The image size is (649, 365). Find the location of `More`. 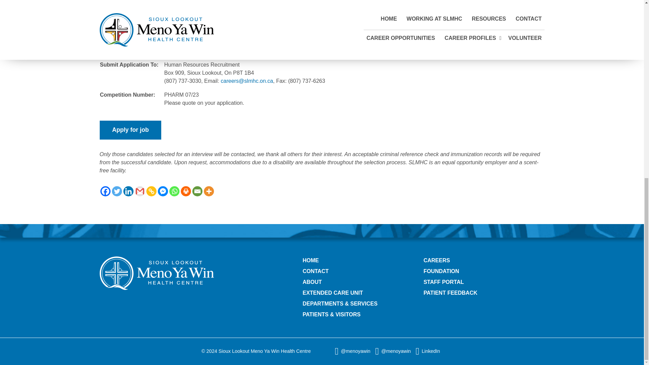

More is located at coordinates (208, 191).